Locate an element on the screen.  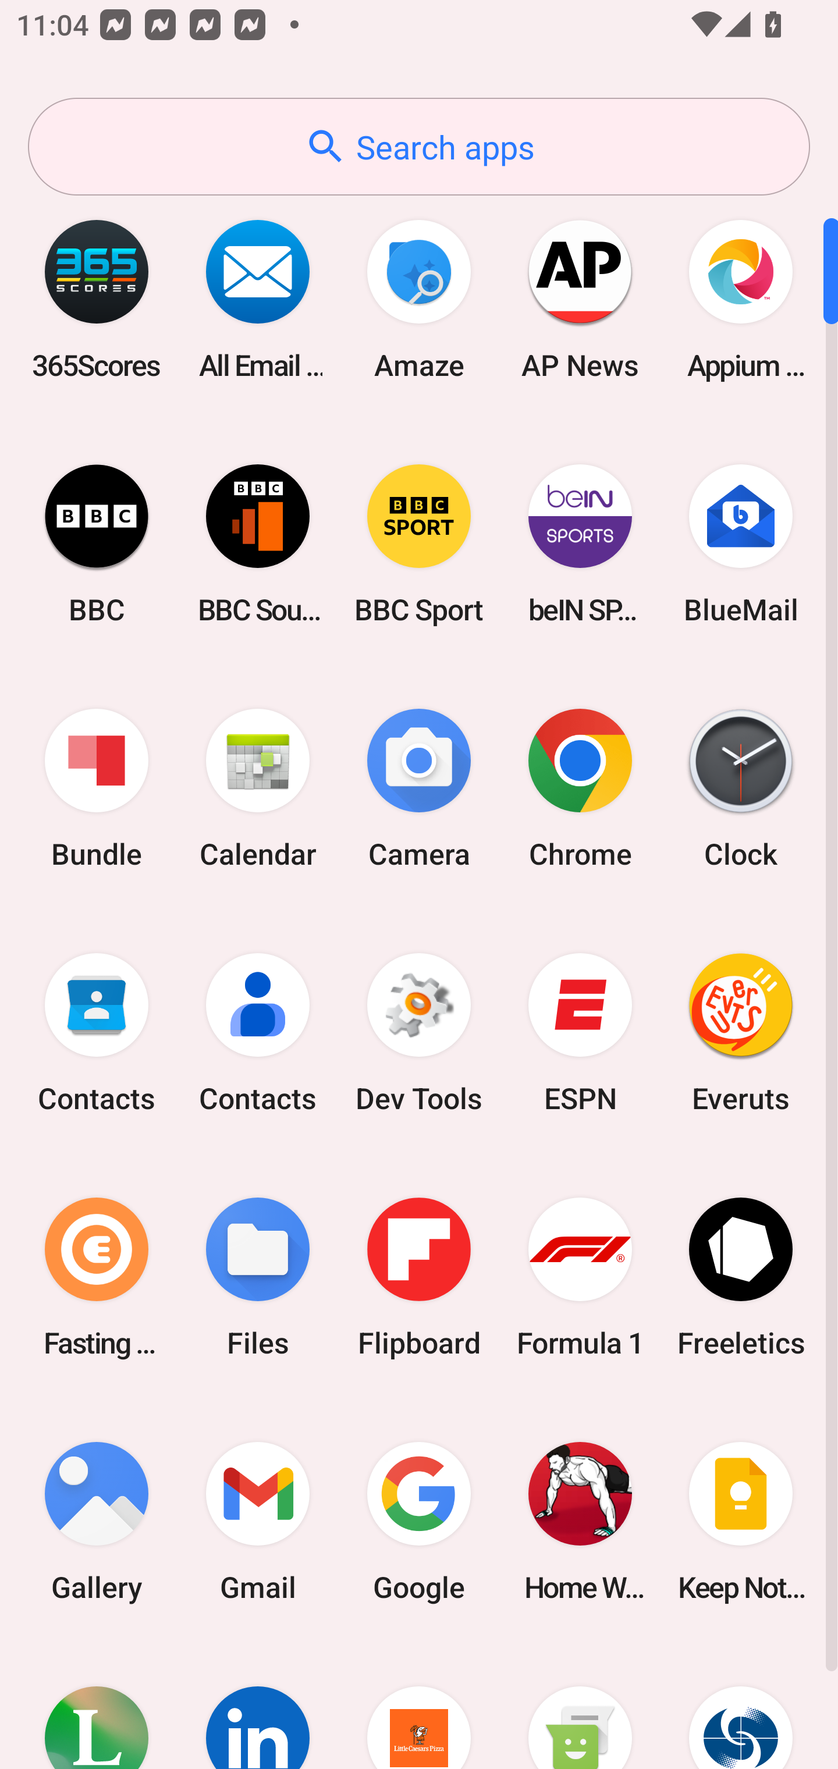
Little Caesars Pizza is located at coordinates (419, 1706).